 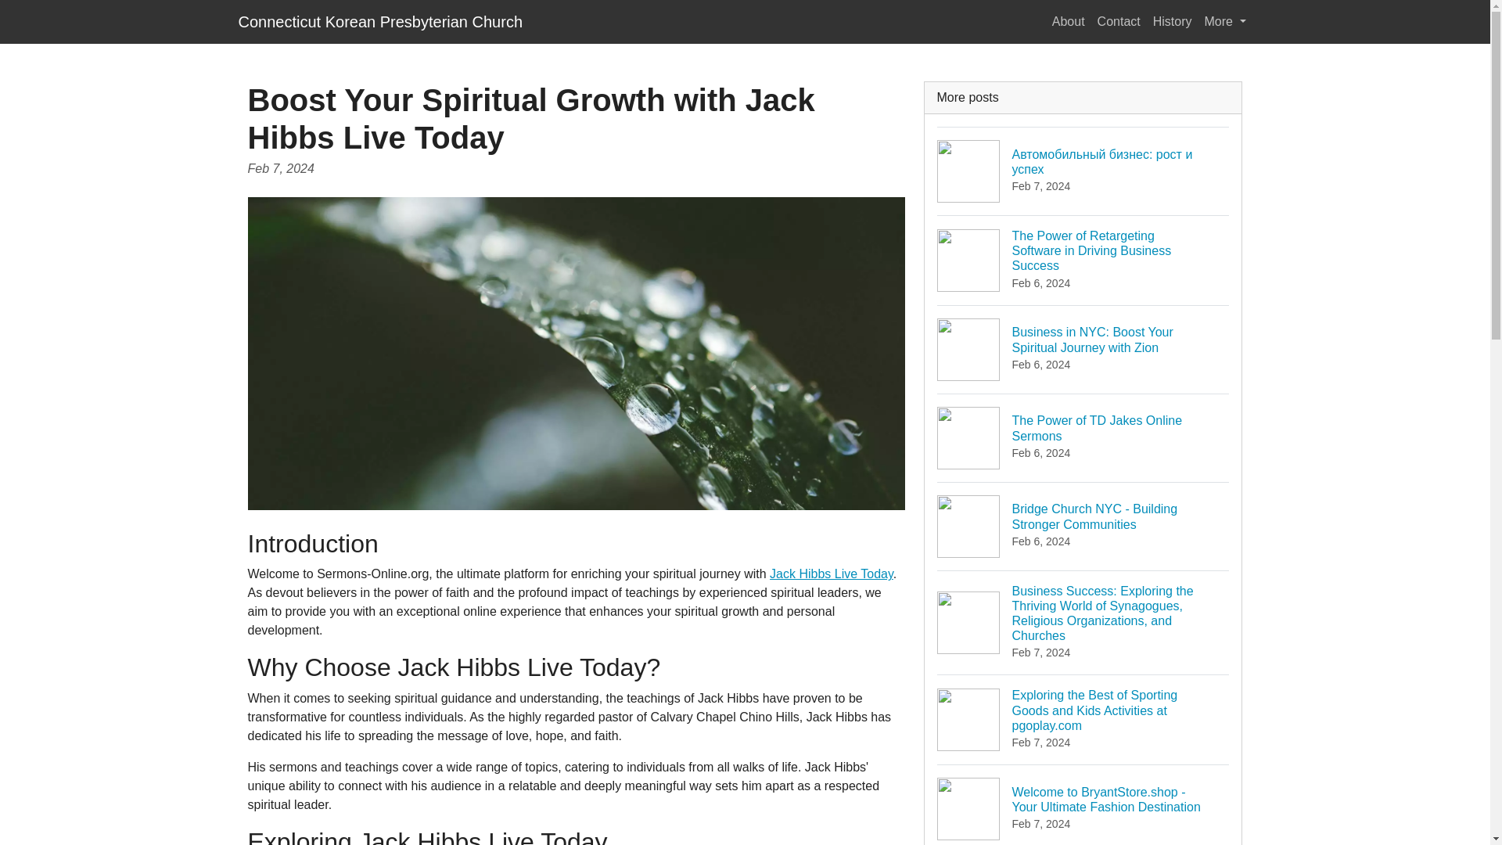 I want to click on About, so click(x=1225, y=21).